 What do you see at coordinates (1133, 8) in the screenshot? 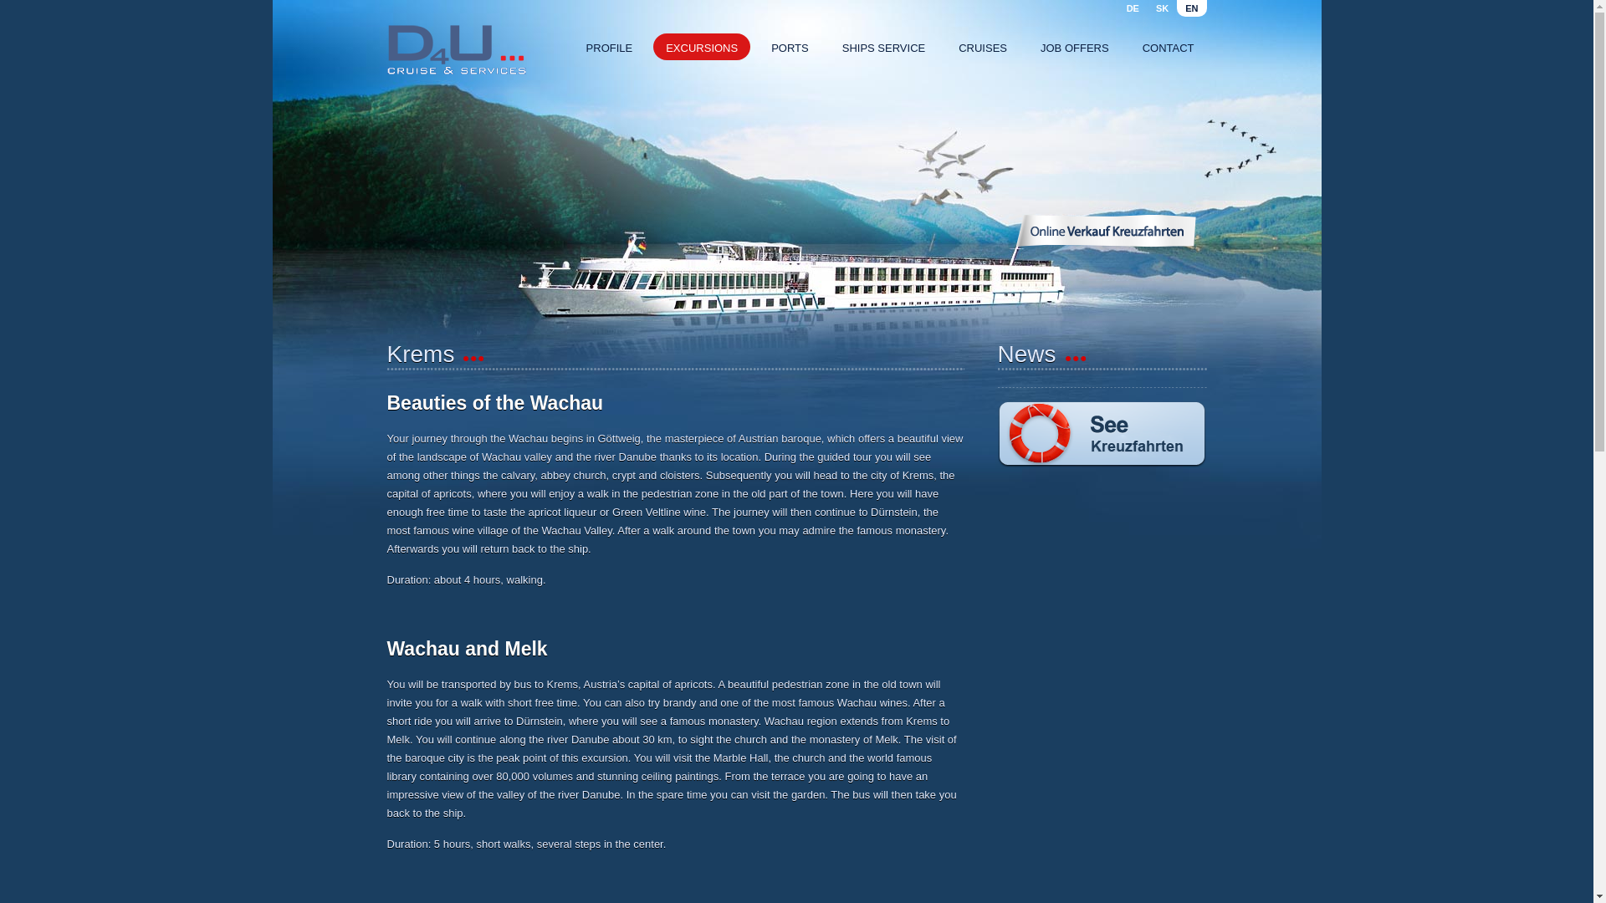
I see `Deutsch` at bounding box center [1133, 8].